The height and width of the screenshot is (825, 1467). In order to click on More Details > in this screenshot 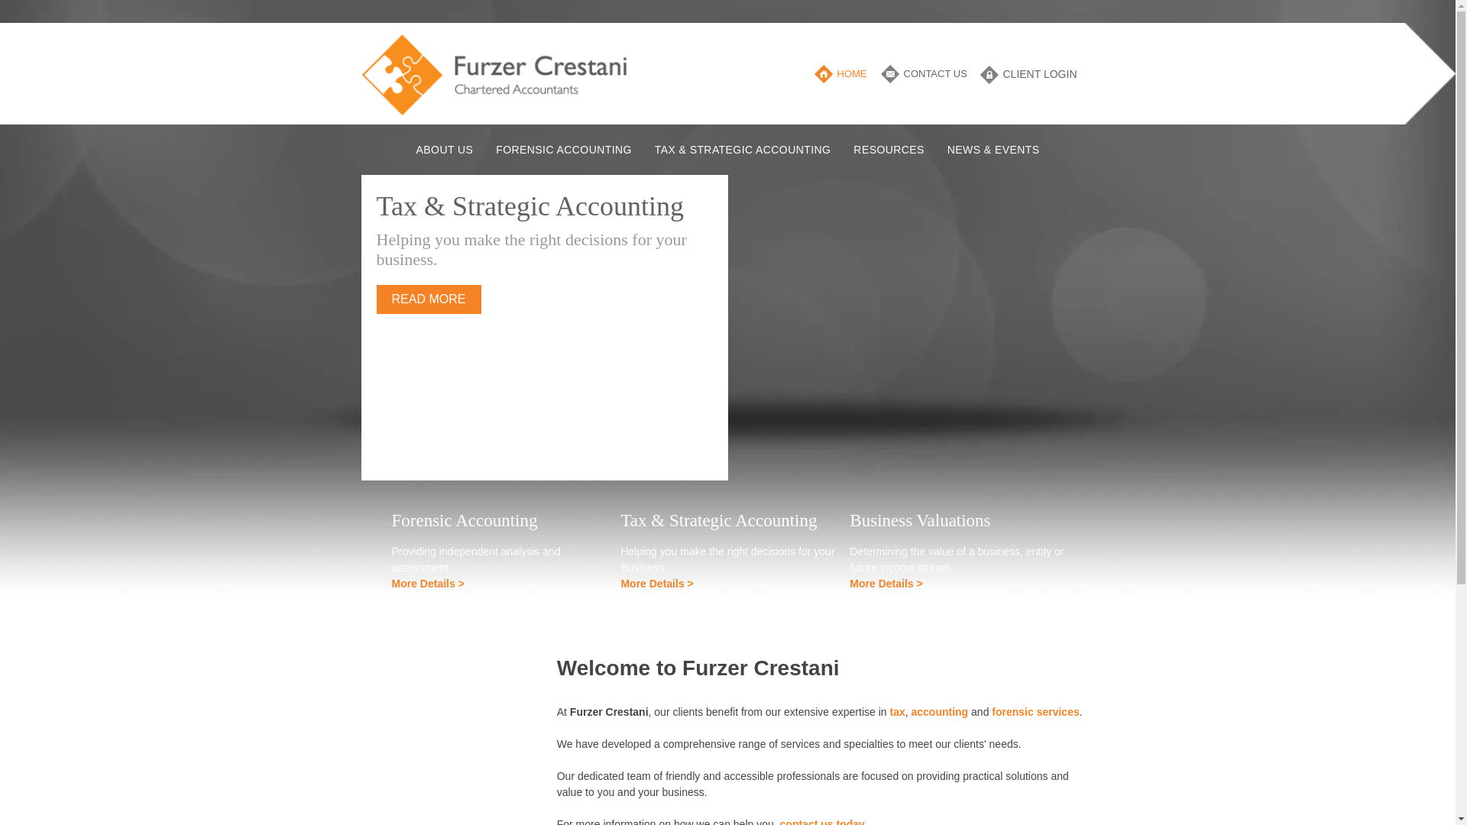, I will do `click(886, 584)`.